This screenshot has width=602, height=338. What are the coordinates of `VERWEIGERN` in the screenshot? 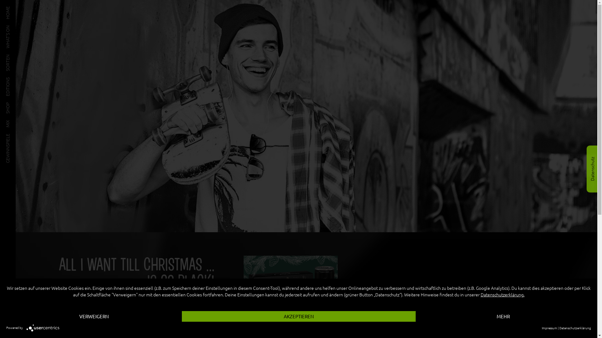 It's located at (94, 317).